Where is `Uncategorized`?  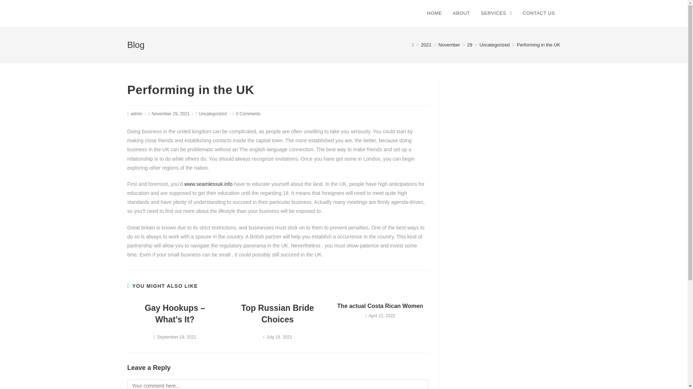
Uncategorized is located at coordinates (213, 113).